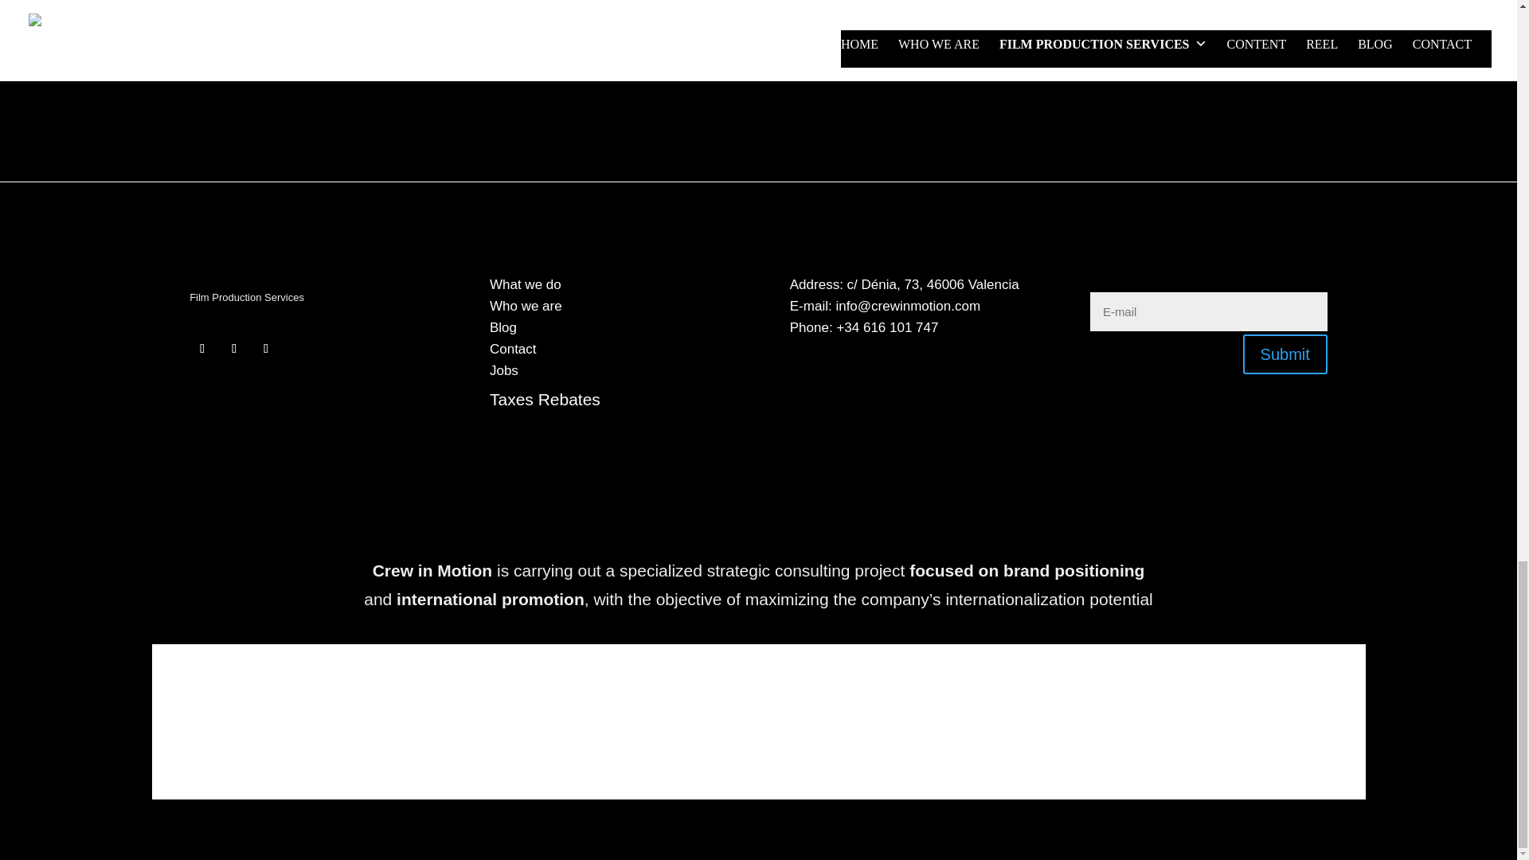 This screenshot has height=860, width=1529. I want to click on Follow on Facebook, so click(202, 349).